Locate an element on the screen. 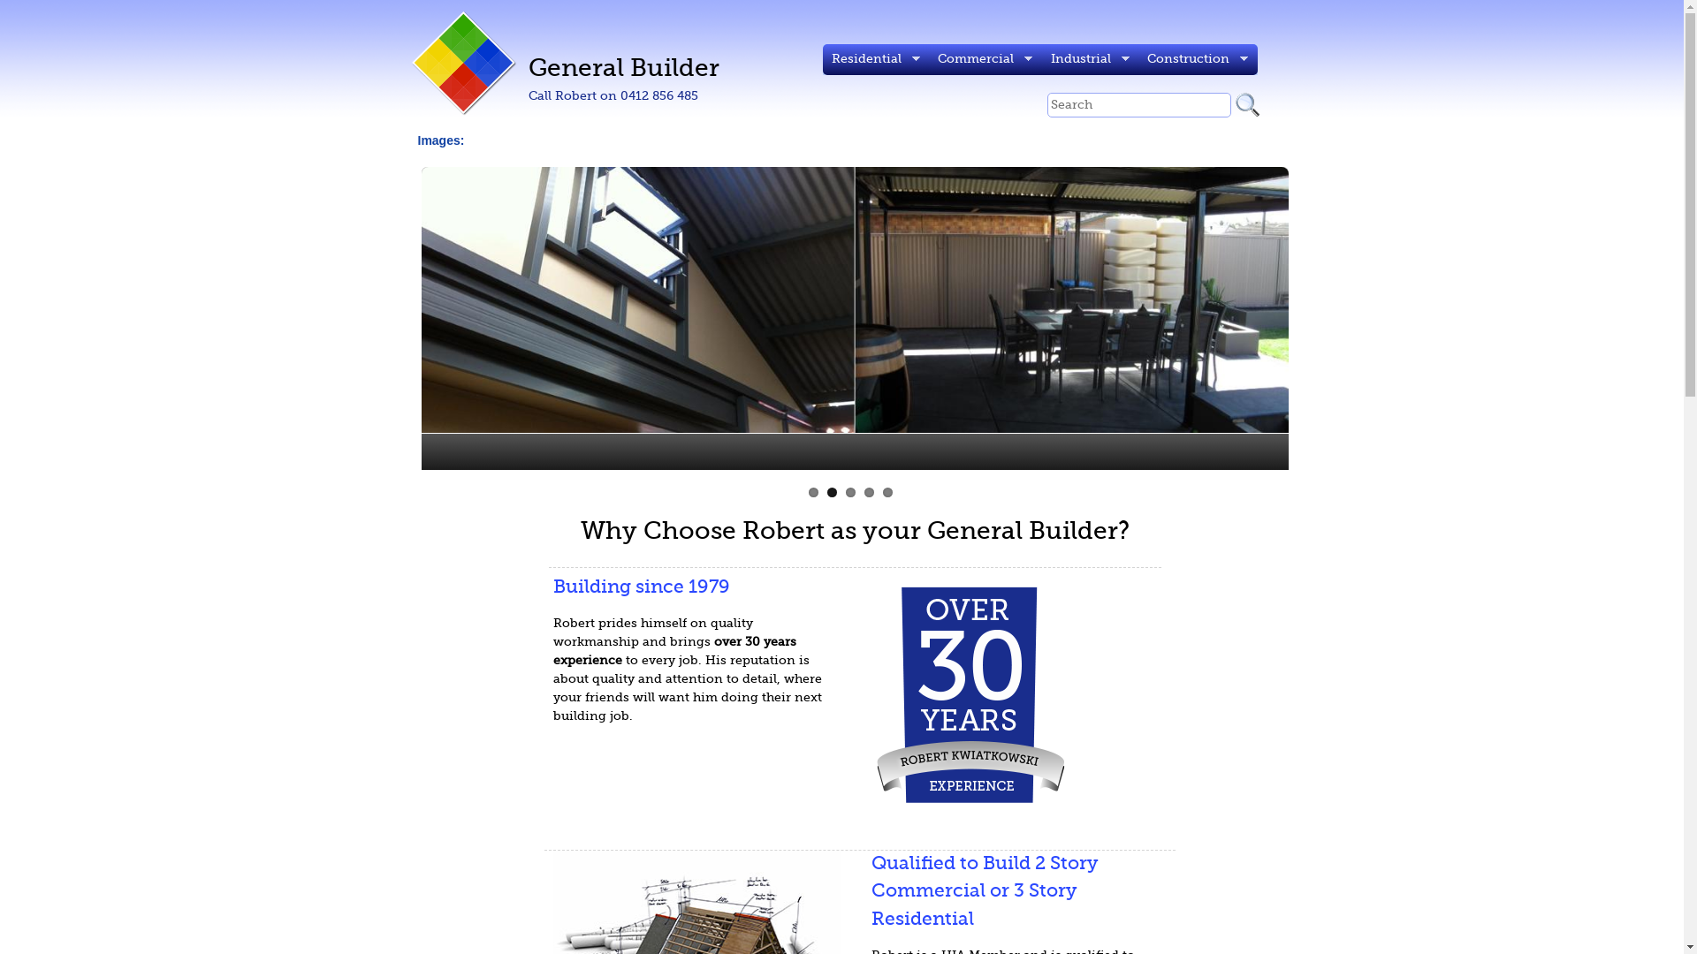  Search is located at coordinates (1255, 105).